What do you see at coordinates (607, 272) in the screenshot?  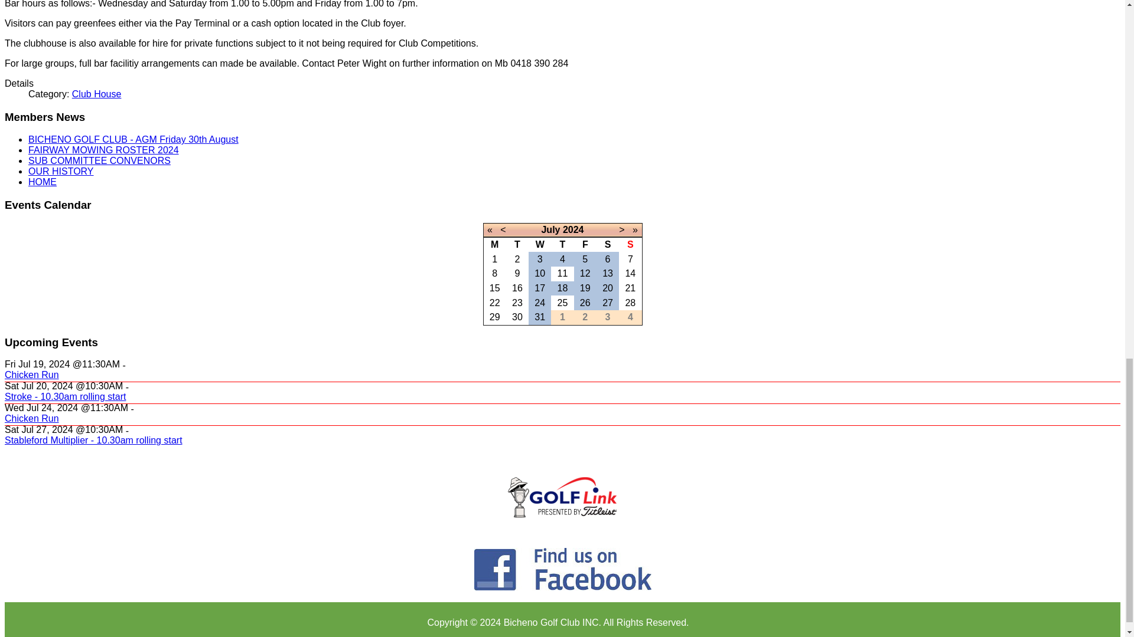 I see `Go to calendar - current day` at bounding box center [607, 272].